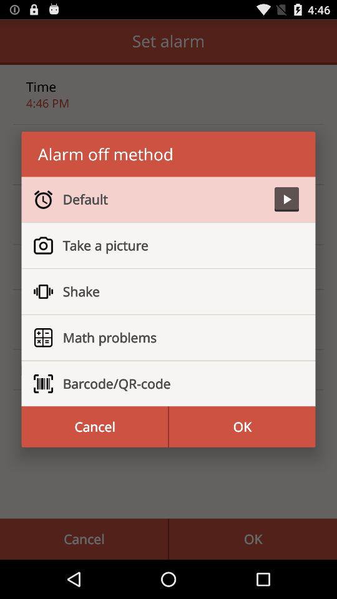 This screenshot has width=337, height=599. I want to click on turn off the icon below the math problems icon, so click(176, 384).